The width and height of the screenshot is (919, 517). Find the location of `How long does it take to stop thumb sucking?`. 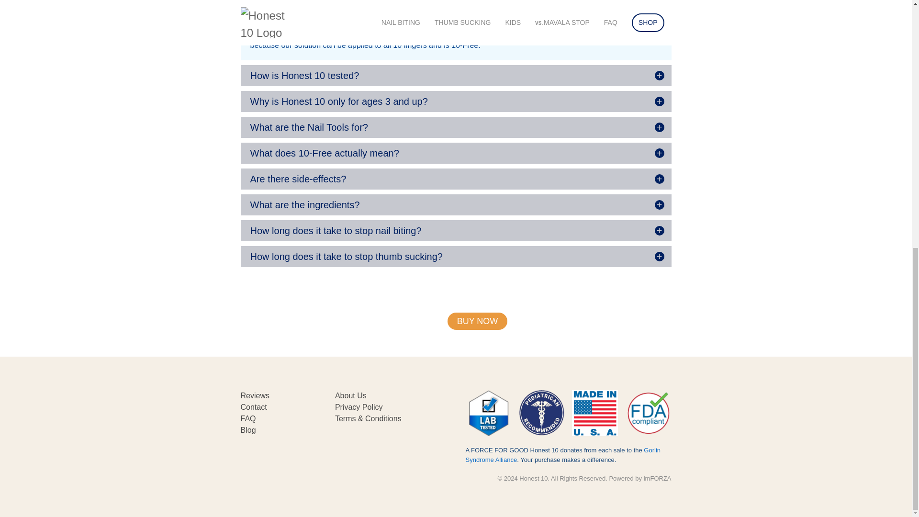

How long does it take to stop thumb sucking? is located at coordinates (455, 257).